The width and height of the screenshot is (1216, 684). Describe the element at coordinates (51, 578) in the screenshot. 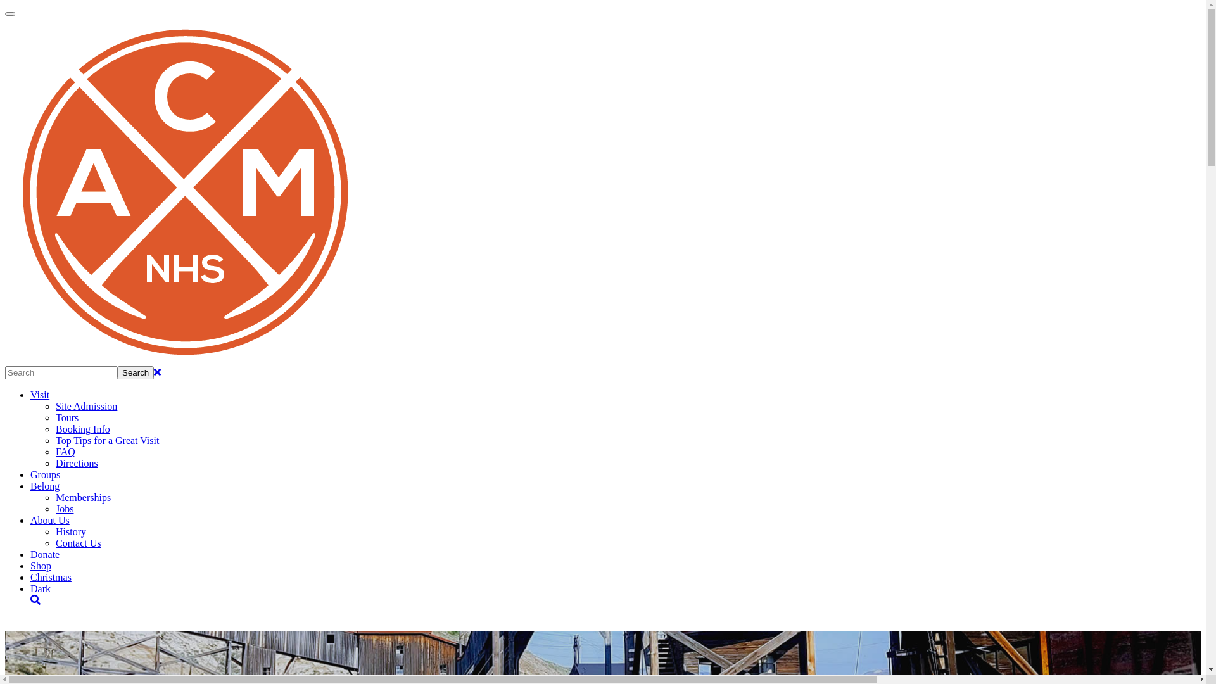

I see `Christmas` at that location.